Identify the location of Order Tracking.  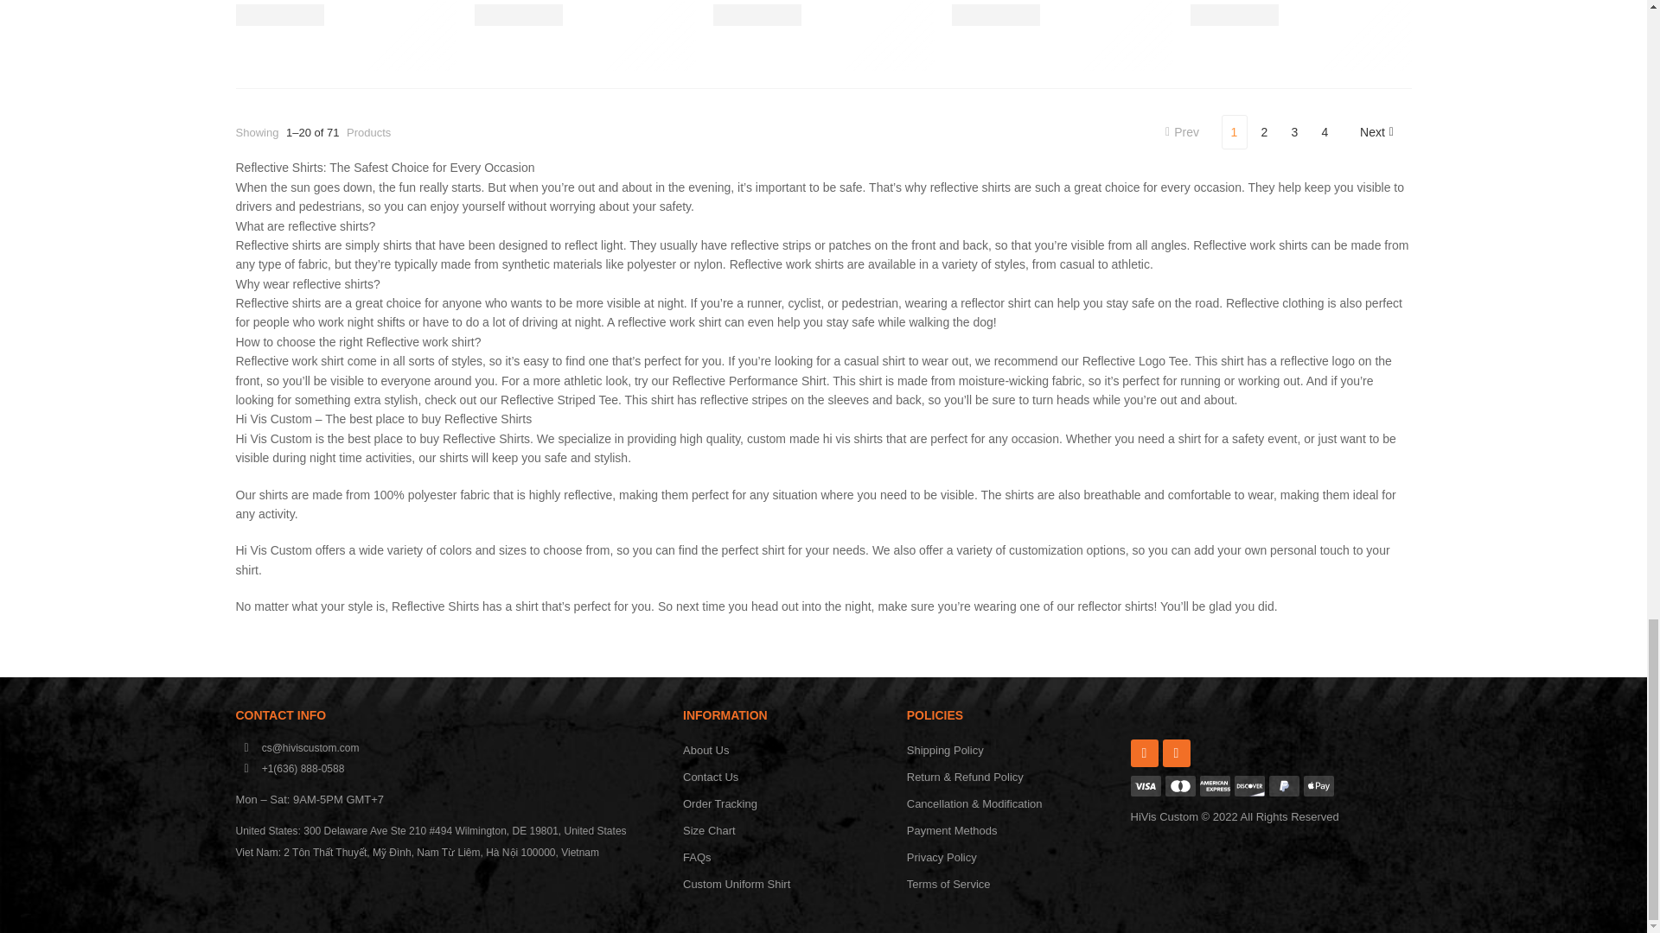
(786, 804).